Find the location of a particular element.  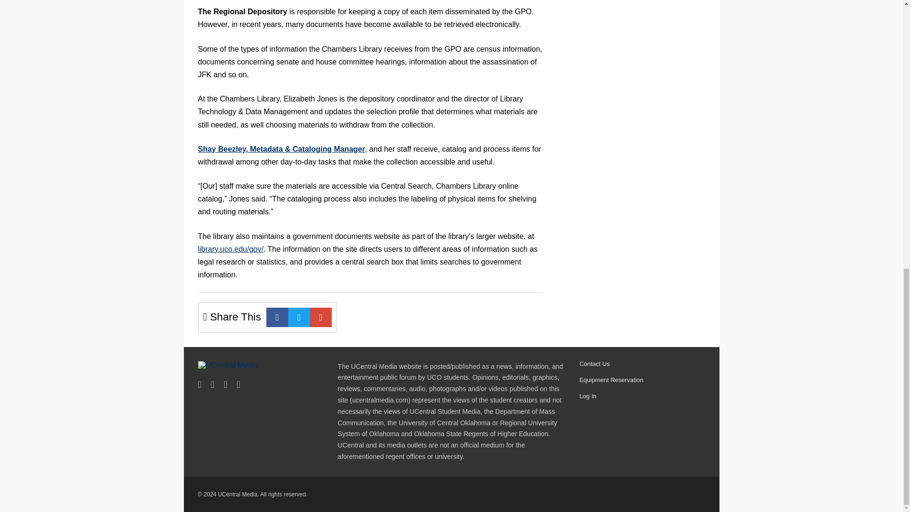

E-mail is located at coordinates (321, 318).